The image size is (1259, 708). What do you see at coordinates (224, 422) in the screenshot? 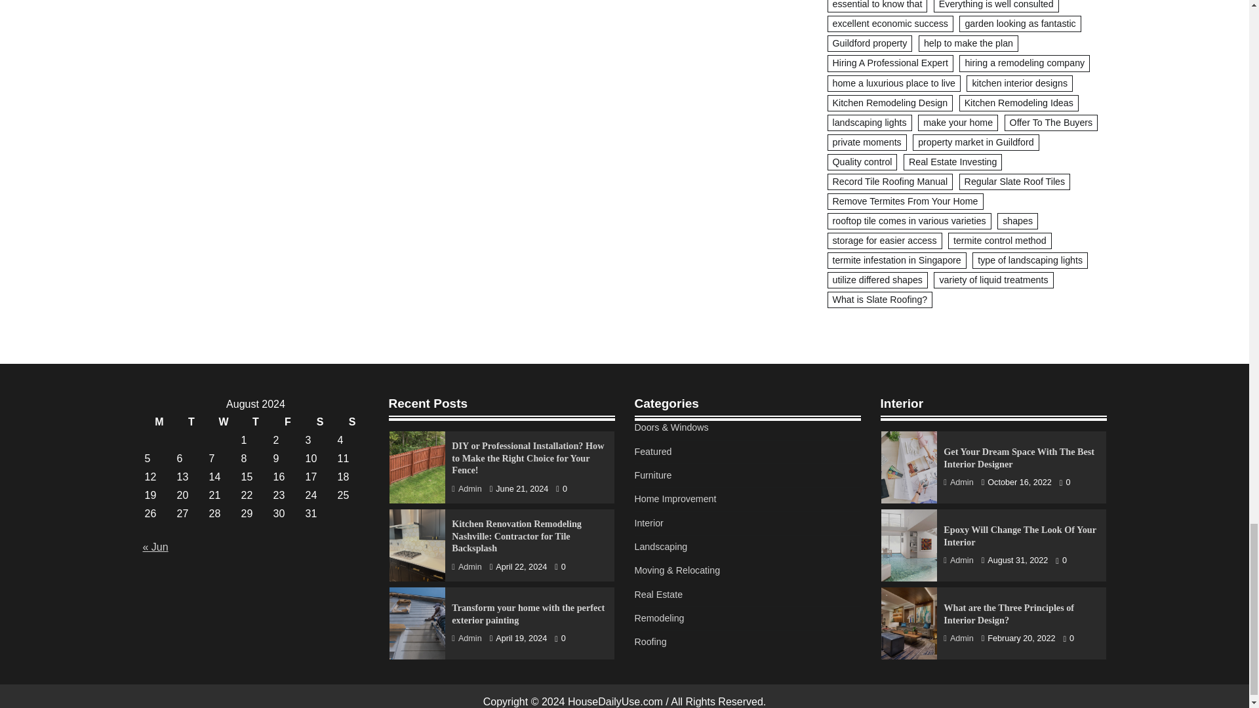
I see `Wednesday` at bounding box center [224, 422].